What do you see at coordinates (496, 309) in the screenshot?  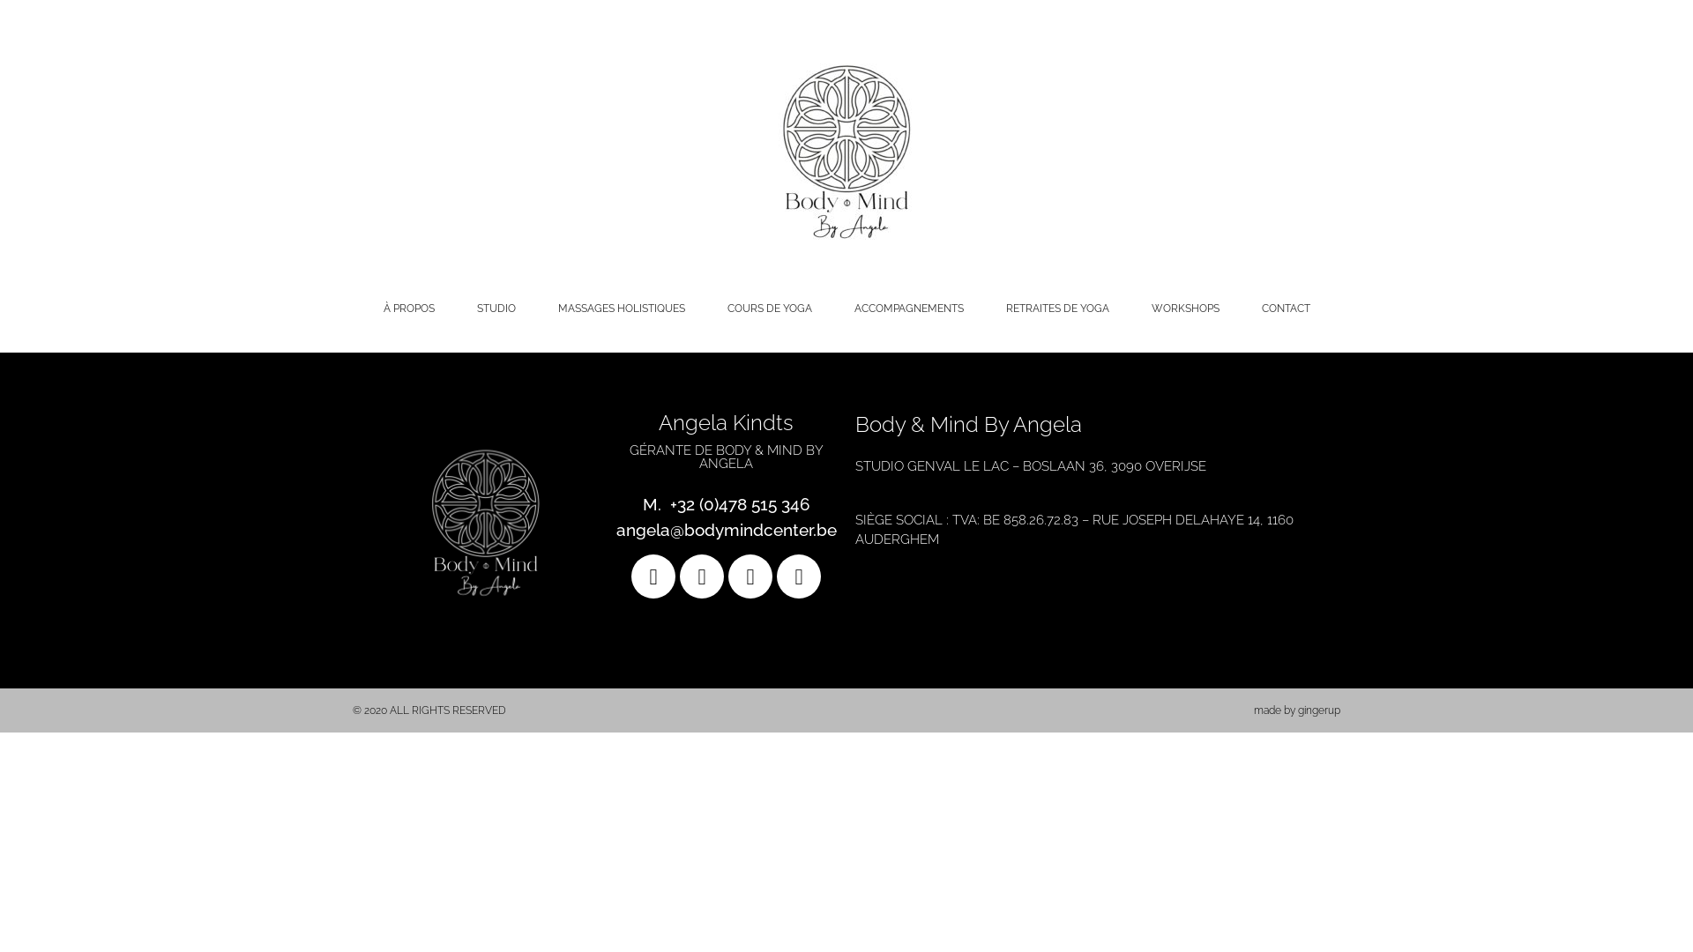 I see `STUDIO` at bounding box center [496, 309].